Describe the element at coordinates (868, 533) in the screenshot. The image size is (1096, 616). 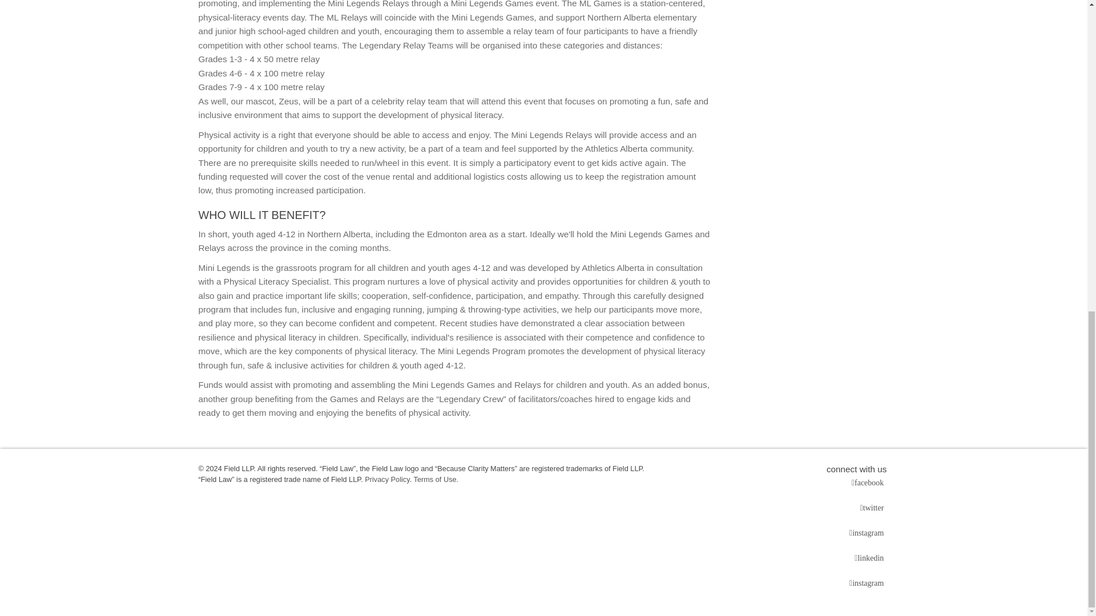
I see `instagram` at that location.